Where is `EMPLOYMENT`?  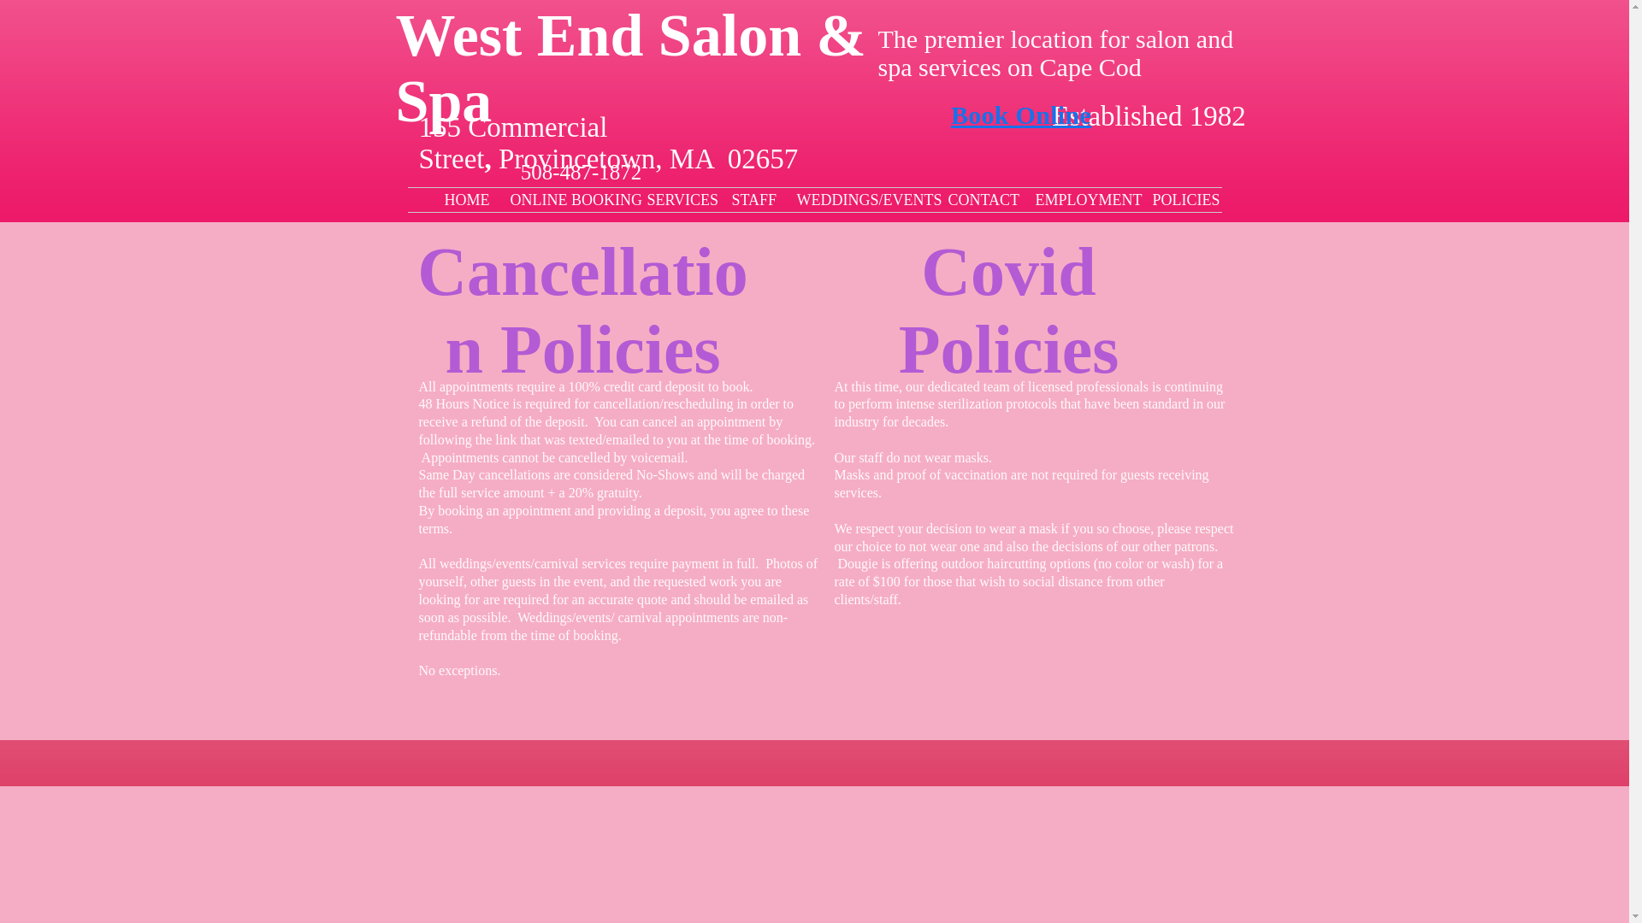
EMPLOYMENT is located at coordinates (1081, 200).